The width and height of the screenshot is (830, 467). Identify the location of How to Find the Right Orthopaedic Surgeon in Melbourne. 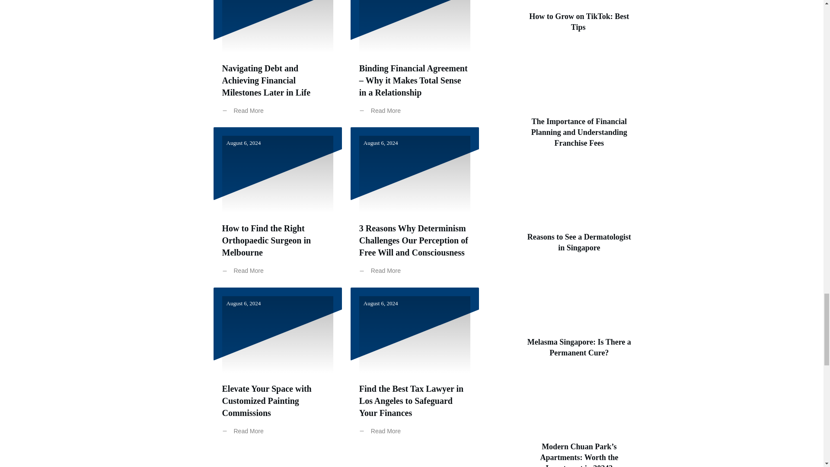
(267, 240).